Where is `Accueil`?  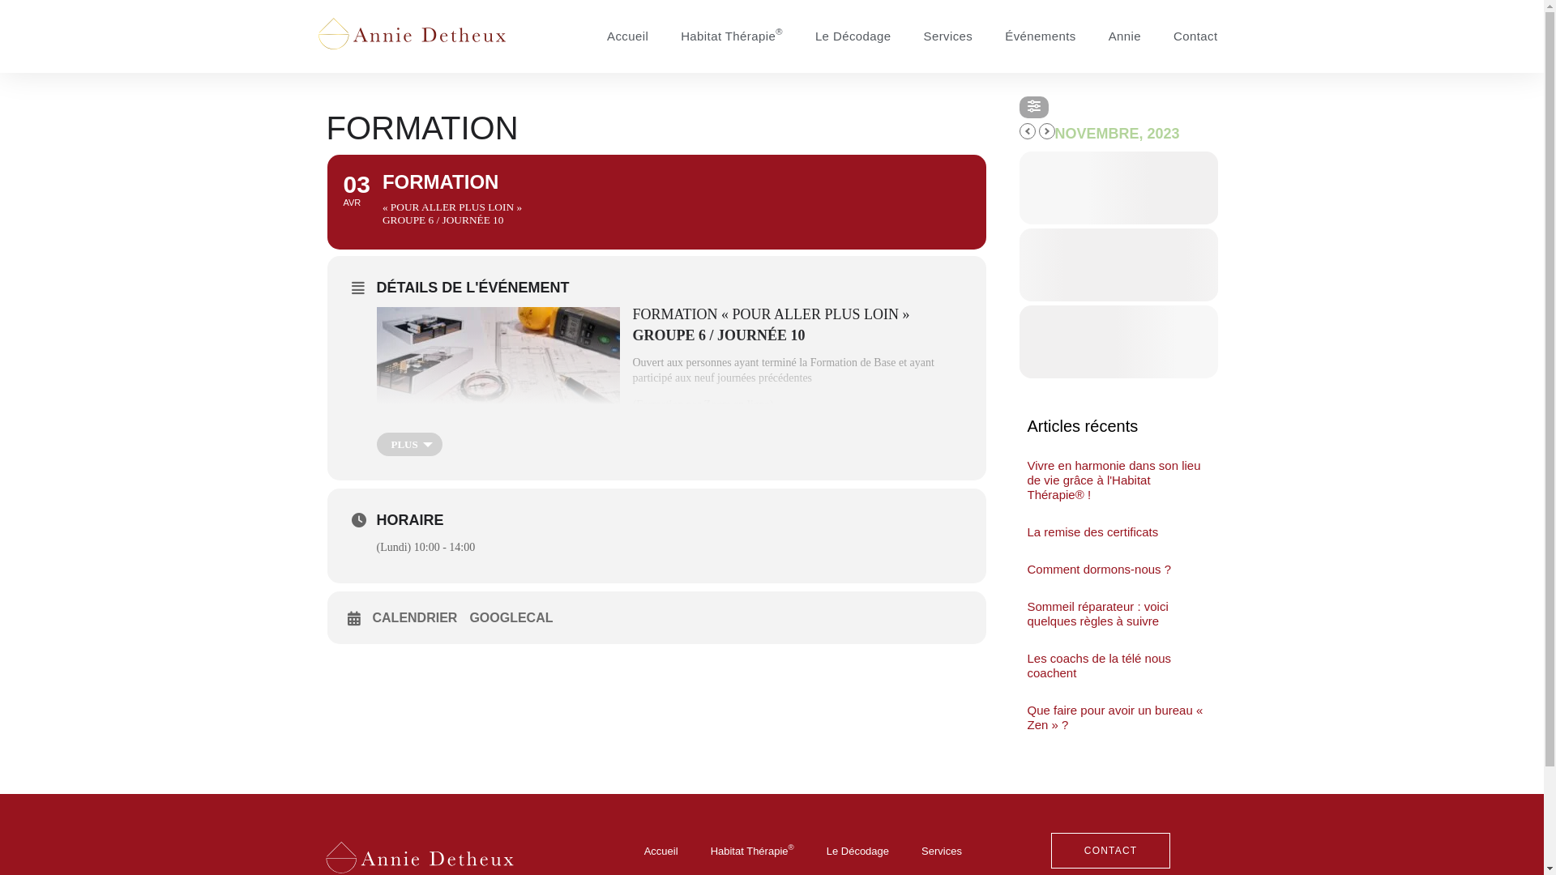 Accueil is located at coordinates (661, 852).